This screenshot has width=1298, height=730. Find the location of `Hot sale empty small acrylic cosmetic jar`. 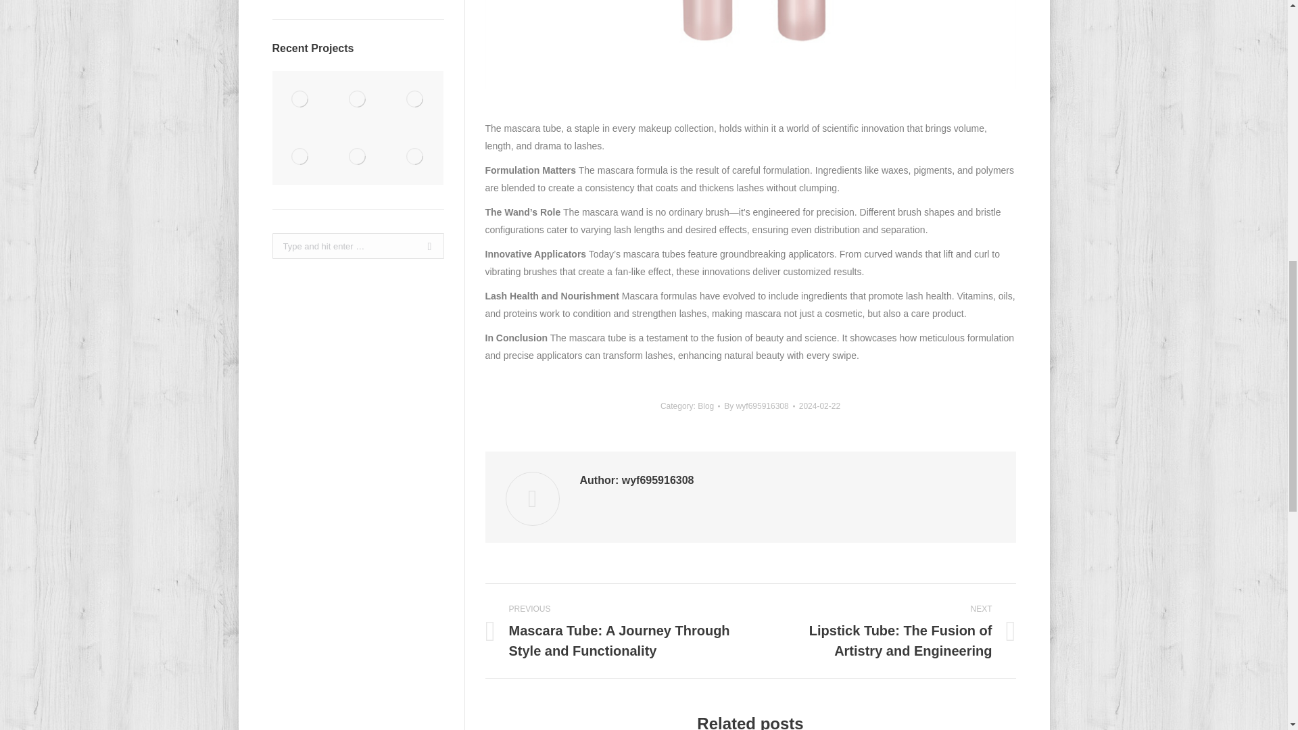

Hot sale empty small acrylic cosmetic jar is located at coordinates (300, 157).